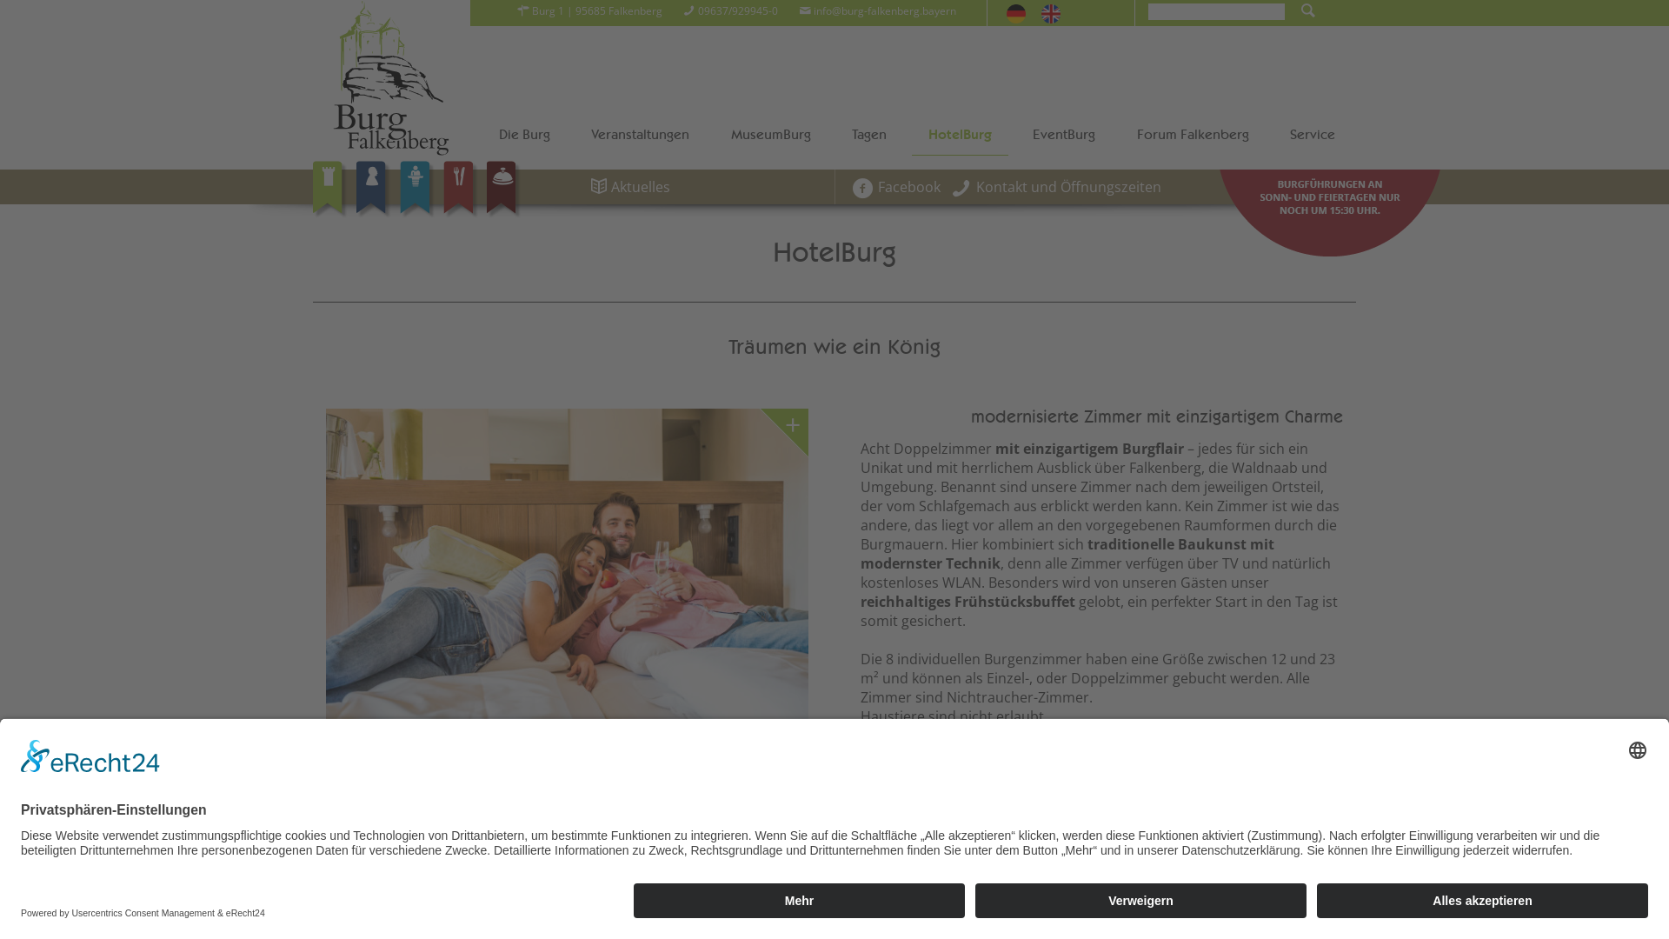 The height and width of the screenshot is (939, 1669). I want to click on Facebook, so click(894, 187).